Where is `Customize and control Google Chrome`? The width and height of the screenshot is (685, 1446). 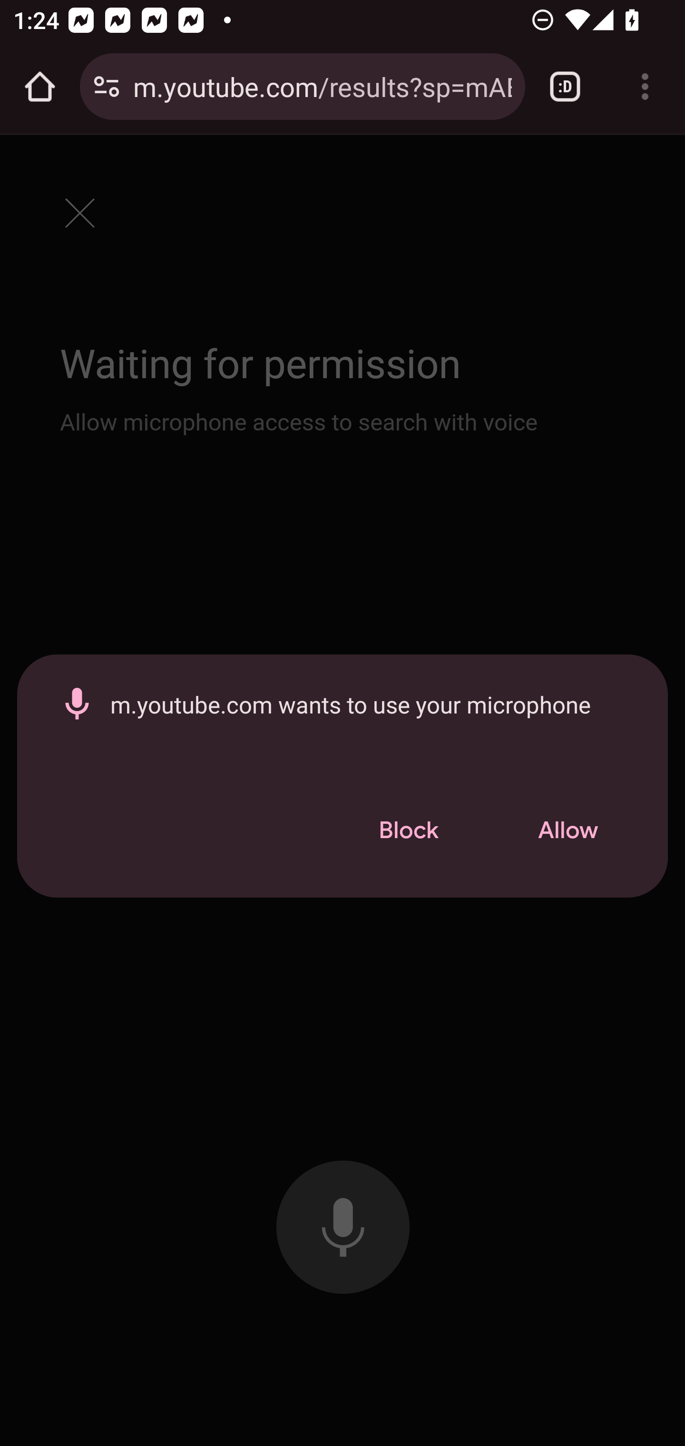
Customize and control Google Chrome is located at coordinates (645, 87).